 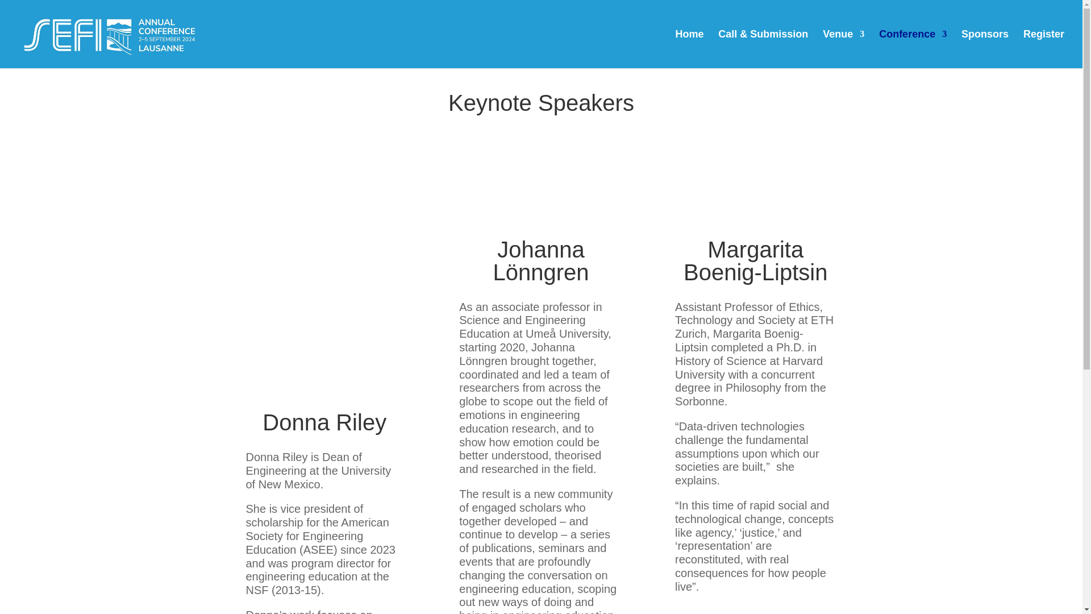 I want to click on Venue, so click(x=843, y=49).